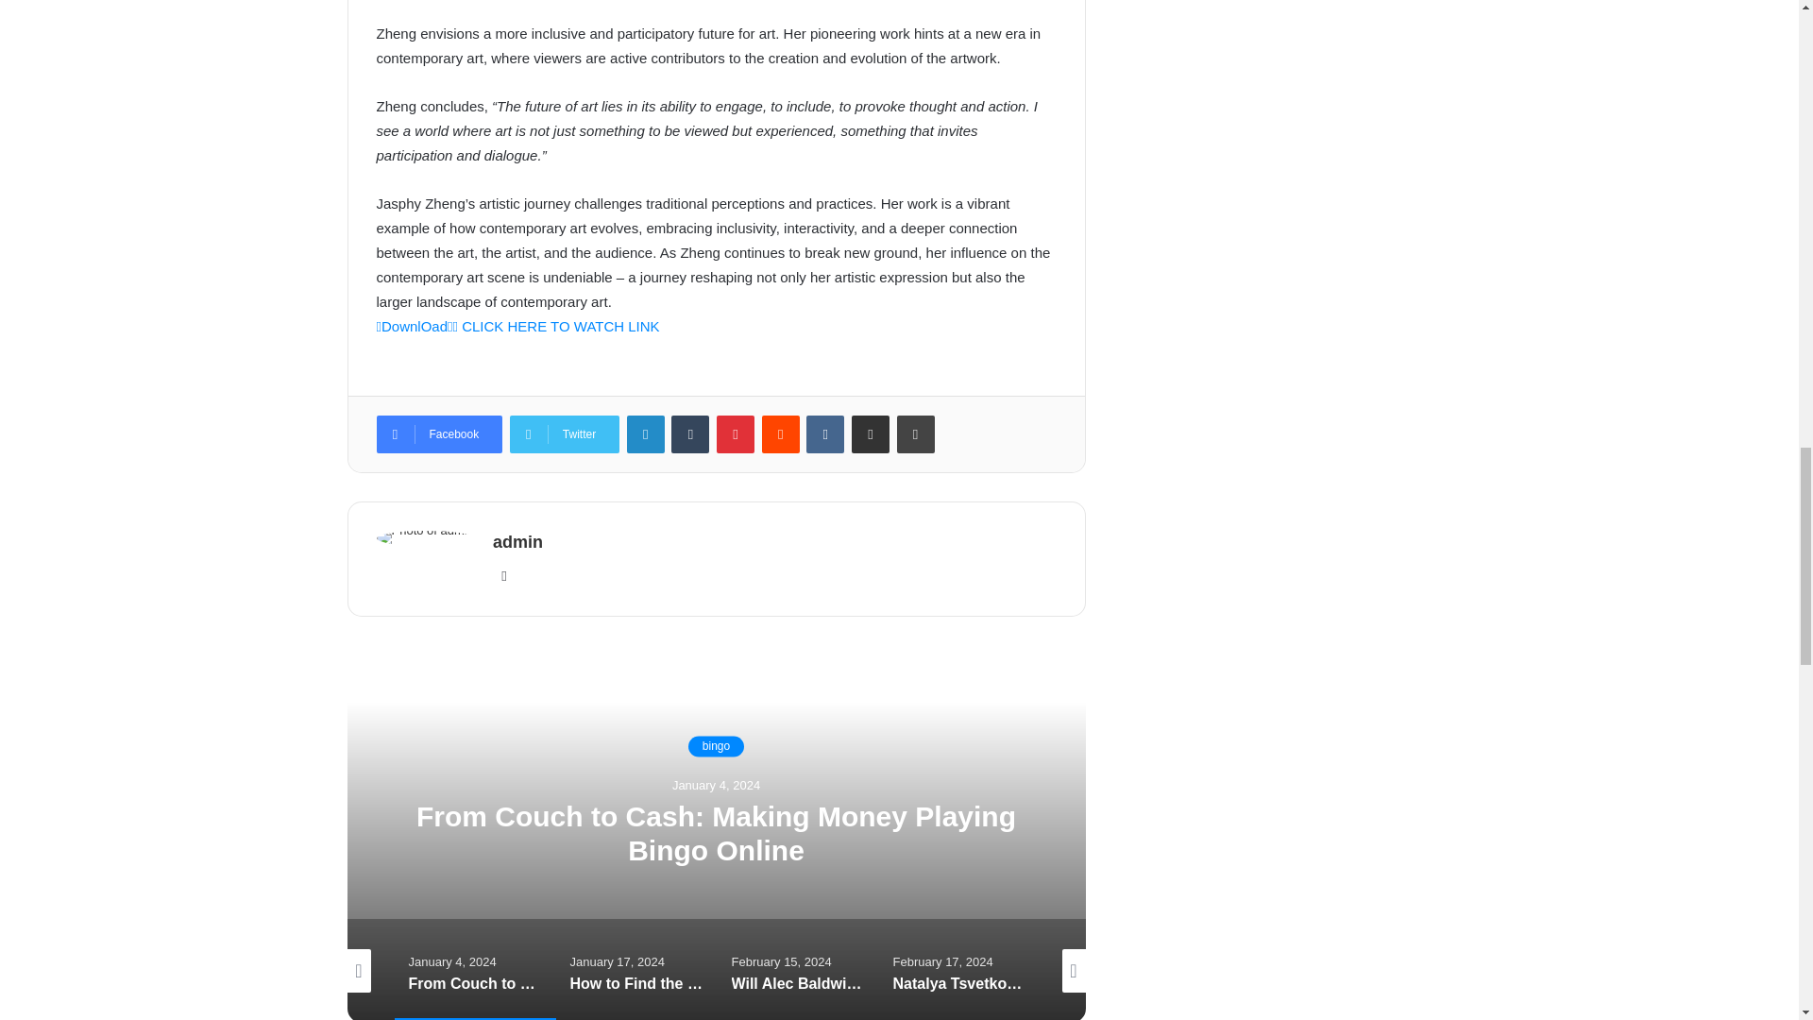 This screenshot has width=1813, height=1020. I want to click on Share via Email, so click(871, 433).